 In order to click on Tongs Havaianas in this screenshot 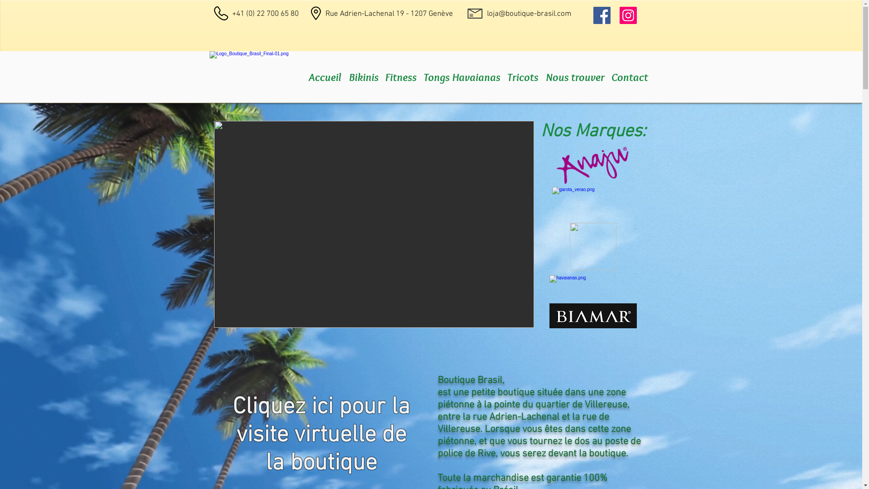, I will do `click(462, 77)`.